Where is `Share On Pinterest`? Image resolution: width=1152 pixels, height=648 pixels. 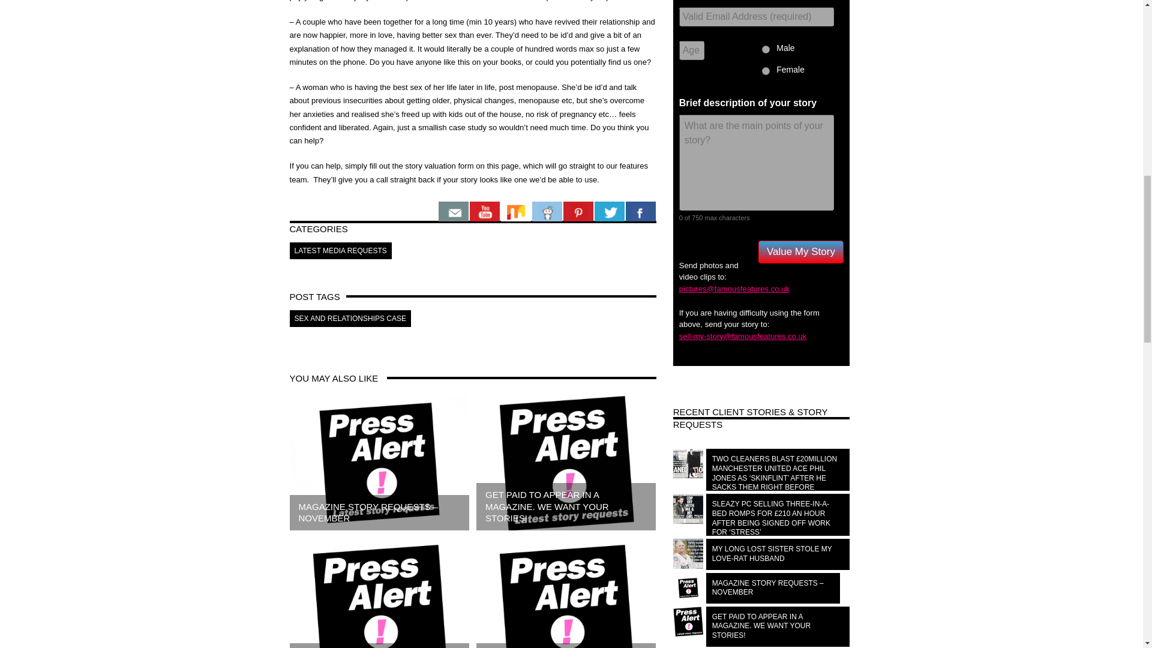
Share On Pinterest is located at coordinates (578, 211).